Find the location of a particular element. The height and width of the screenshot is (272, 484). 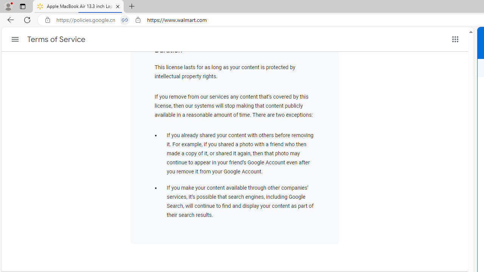

Tabs in split screen is located at coordinates (125, 20).